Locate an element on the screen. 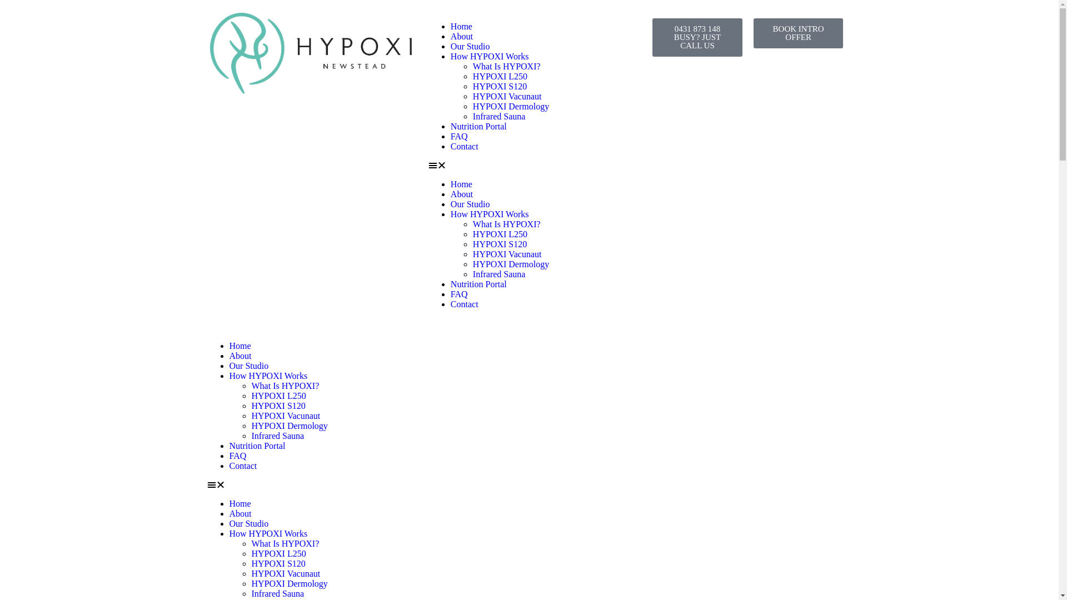 This screenshot has height=600, width=1067. HYPOXI S120 is located at coordinates (278, 406).